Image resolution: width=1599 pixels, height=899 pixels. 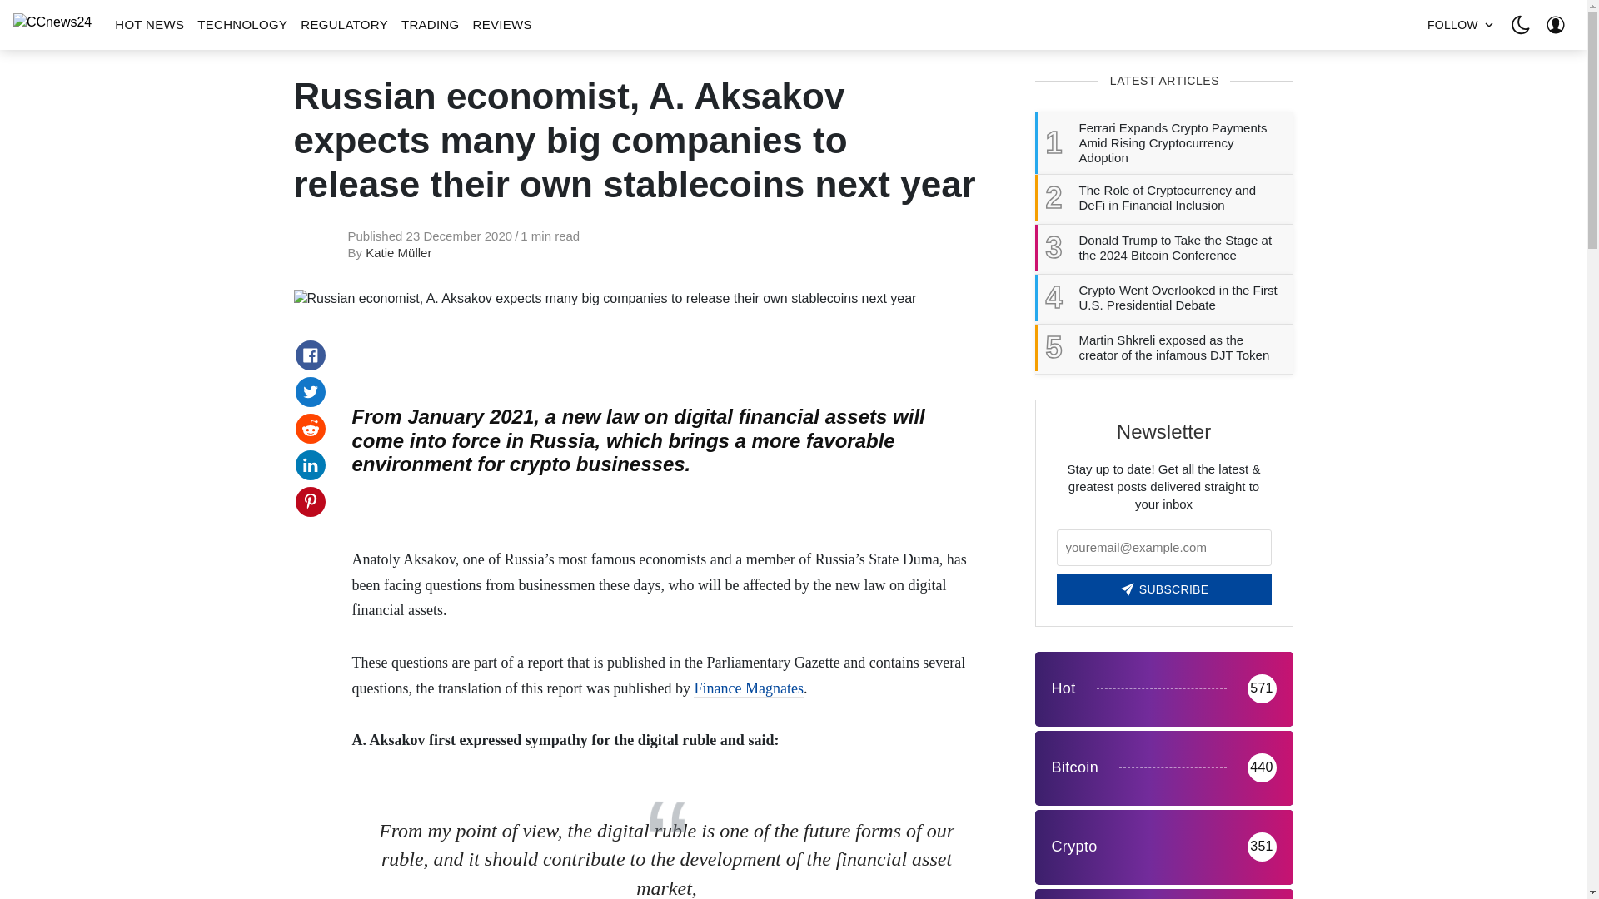 What do you see at coordinates (1163, 689) in the screenshot?
I see `hot` at bounding box center [1163, 689].